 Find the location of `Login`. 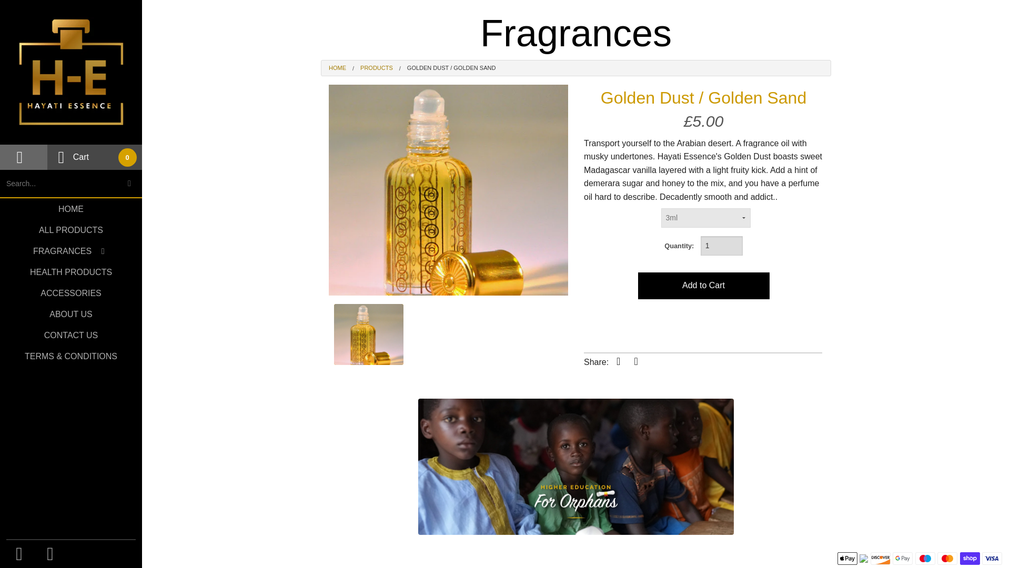

Login is located at coordinates (19, 157).